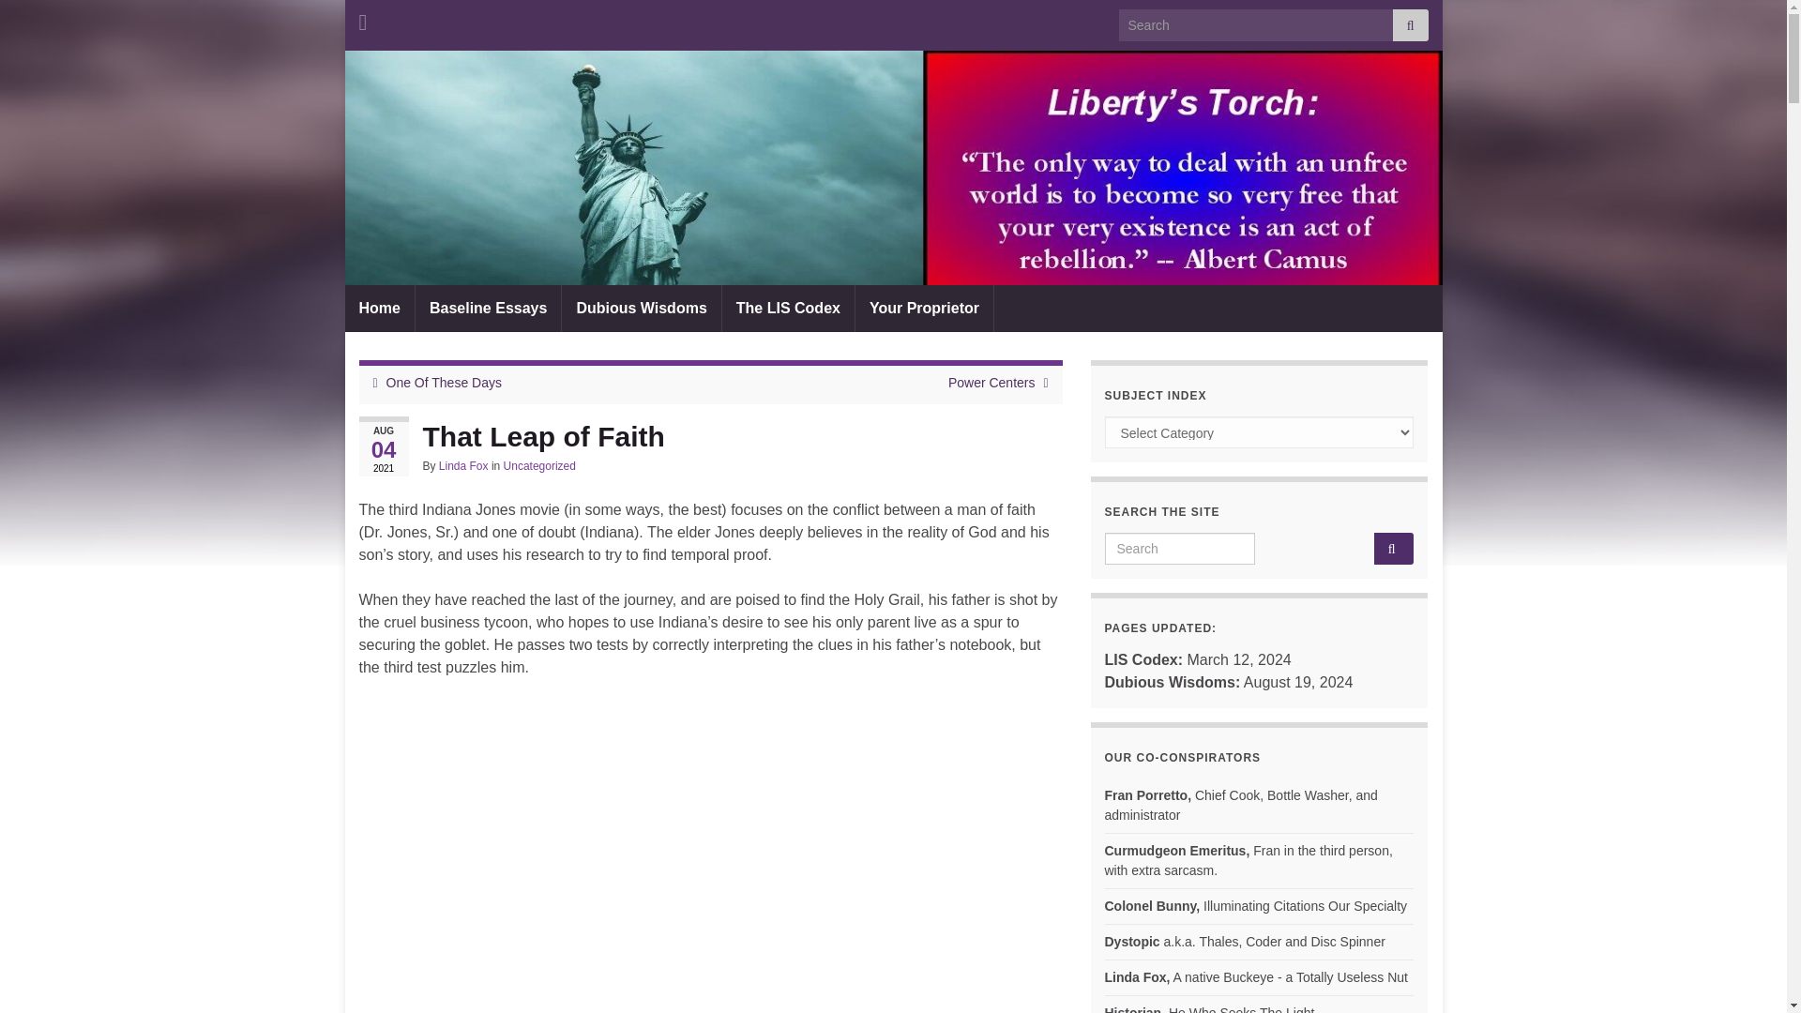  I want to click on Baseline Essays, so click(488, 308).